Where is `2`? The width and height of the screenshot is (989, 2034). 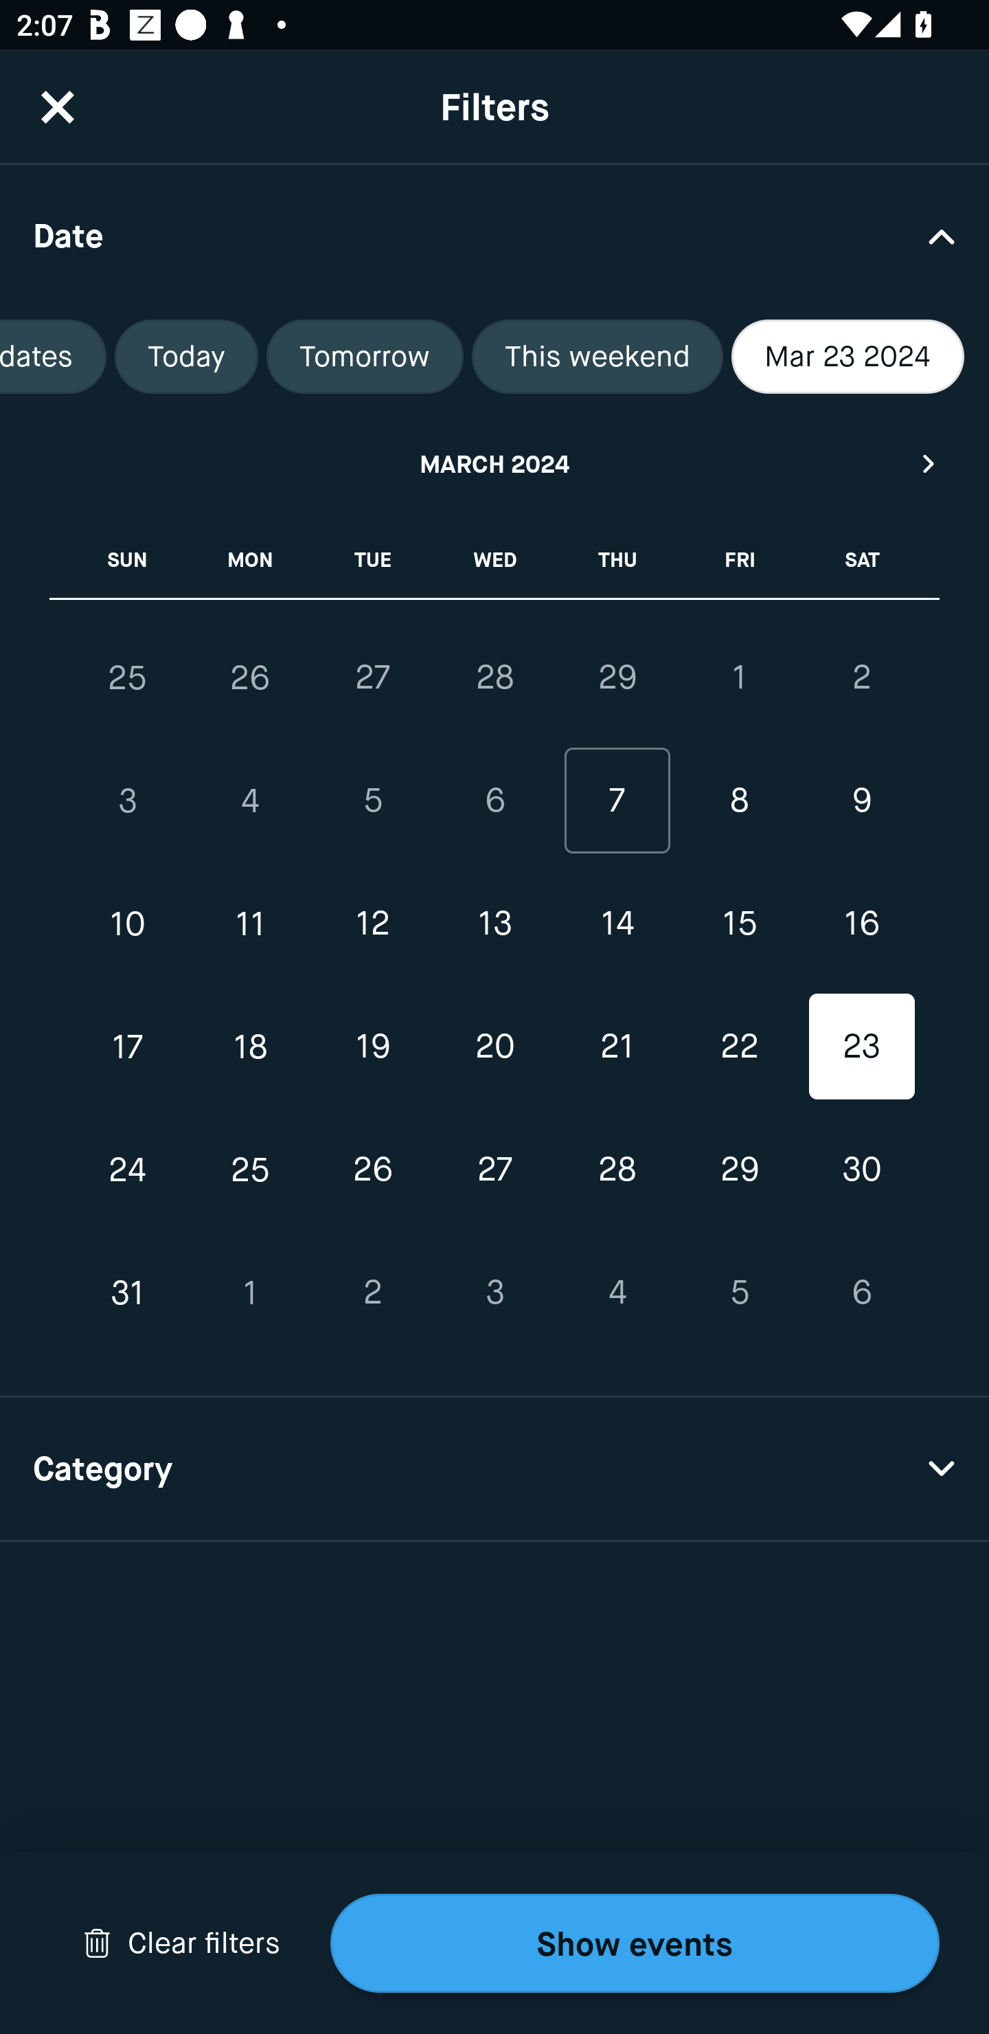 2 is located at coordinates (372, 1292).